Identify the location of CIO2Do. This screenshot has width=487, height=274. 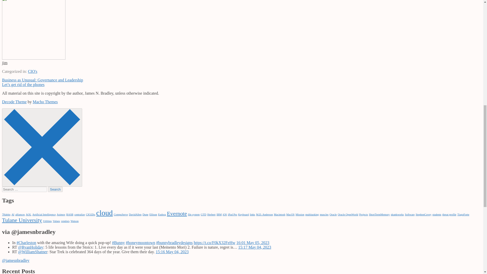
(91, 215).